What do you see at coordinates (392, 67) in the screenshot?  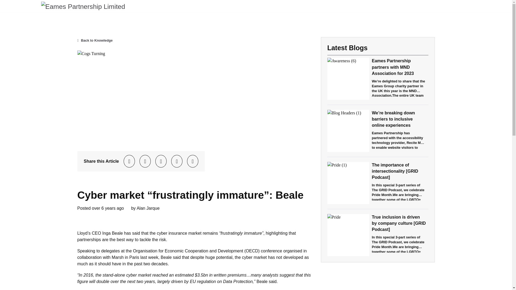 I see `Eames Partnership partners with MND Association for 2023` at bounding box center [392, 67].